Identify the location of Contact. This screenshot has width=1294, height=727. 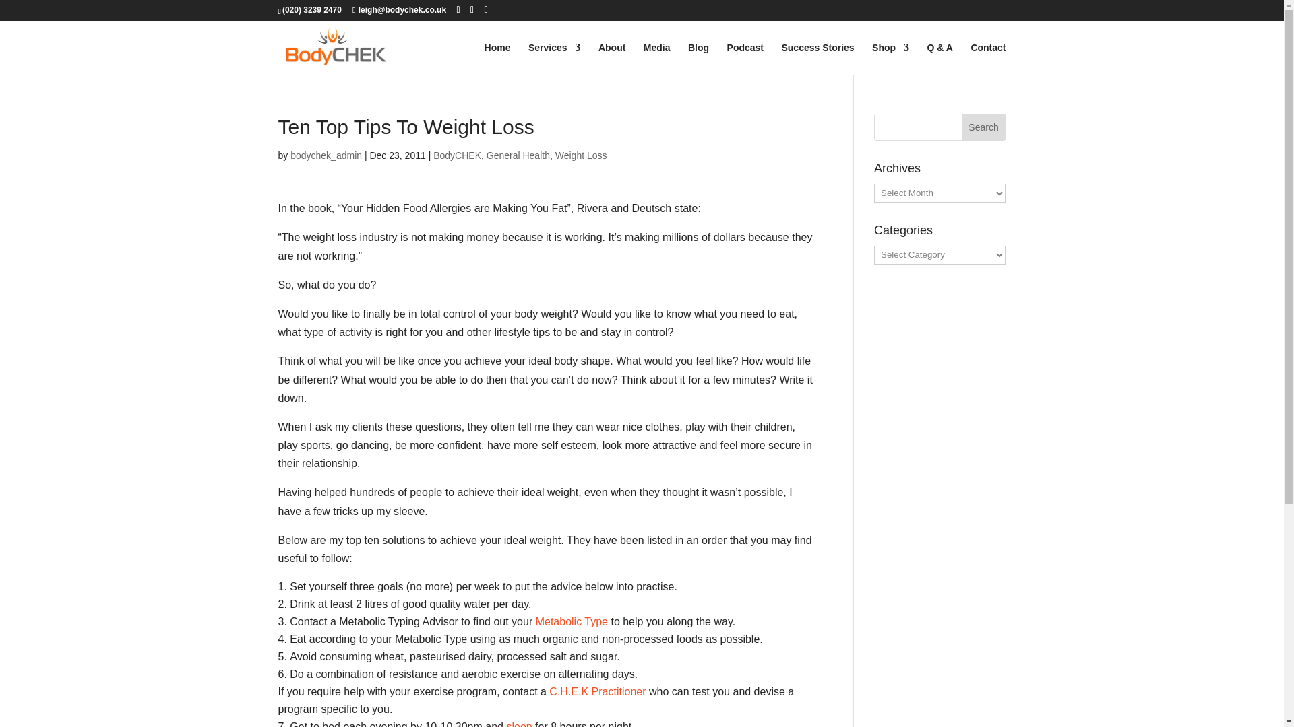
(988, 59).